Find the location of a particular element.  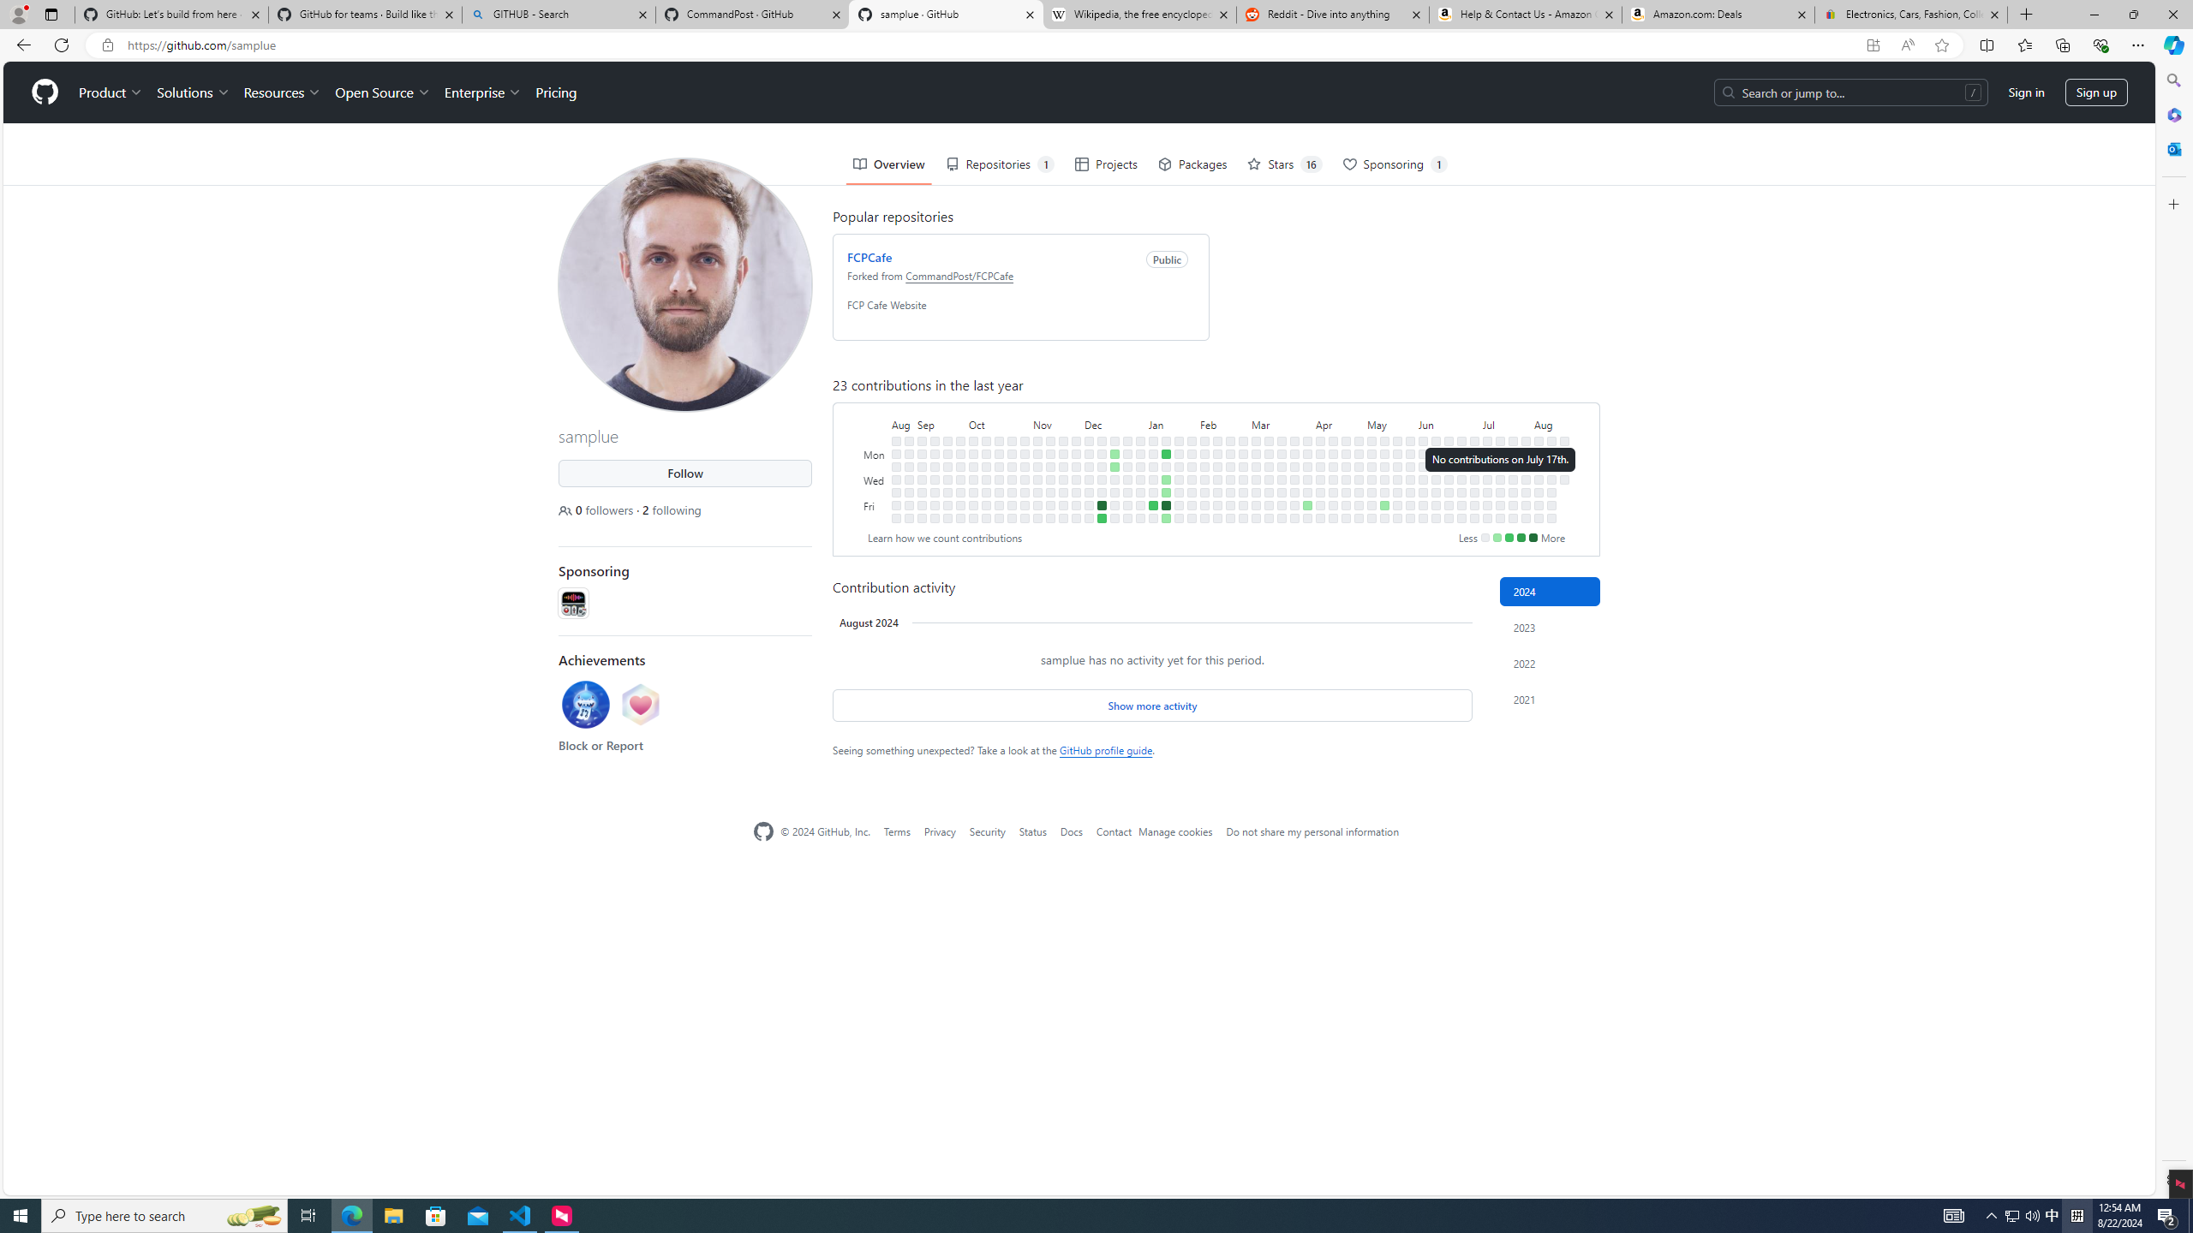

Security is located at coordinates (988, 831).